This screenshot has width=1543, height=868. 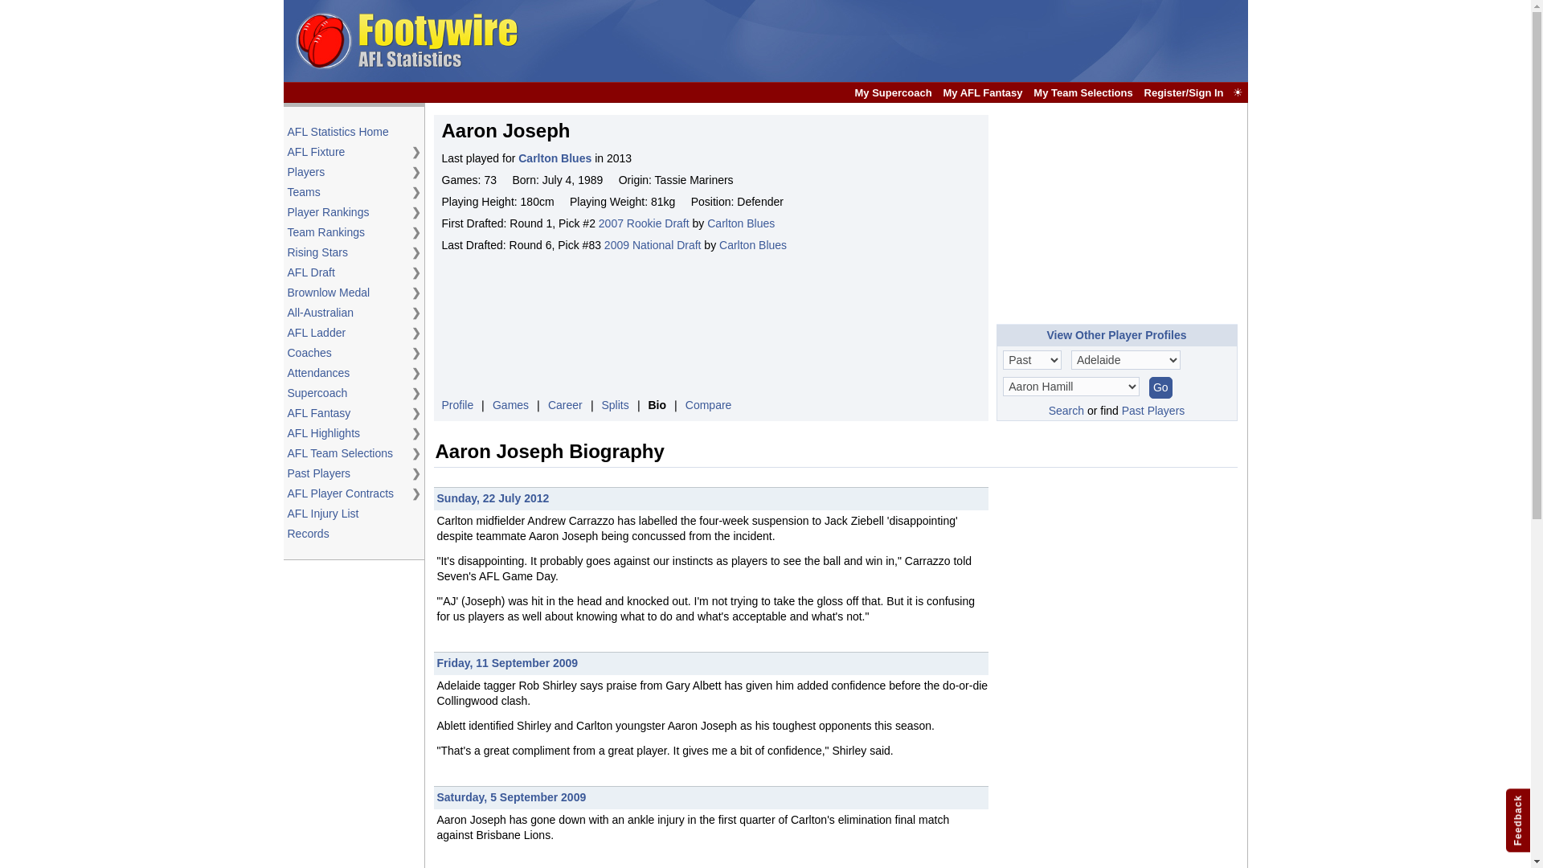 What do you see at coordinates (346, 473) in the screenshot?
I see `Past Players` at bounding box center [346, 473].